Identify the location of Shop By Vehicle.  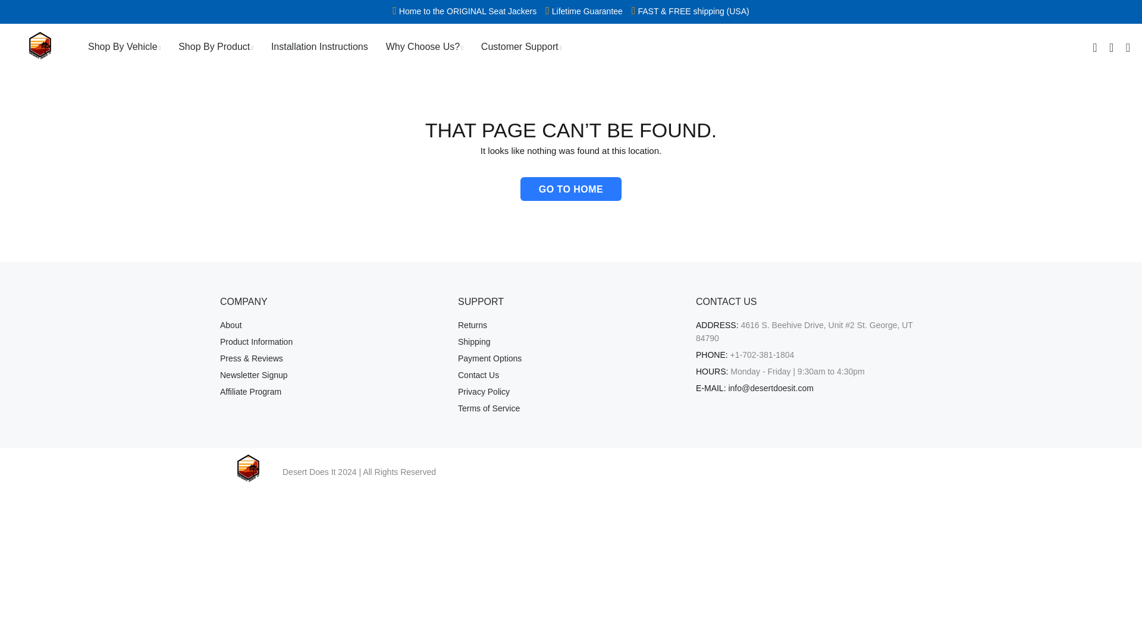
(125, 46).